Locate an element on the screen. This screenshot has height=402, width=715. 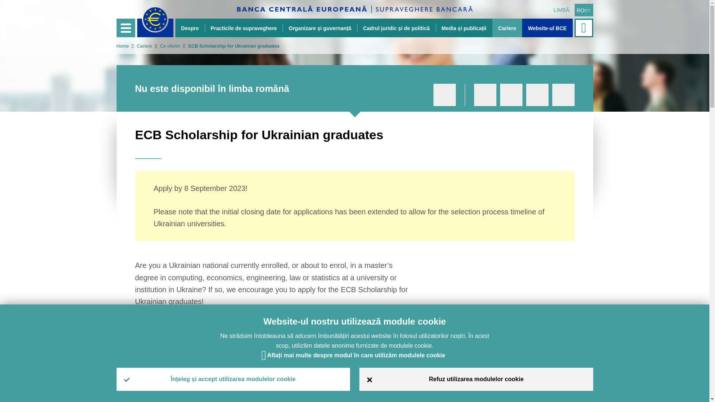
Practicile de supraveghere is located at coordinates (244, 28).